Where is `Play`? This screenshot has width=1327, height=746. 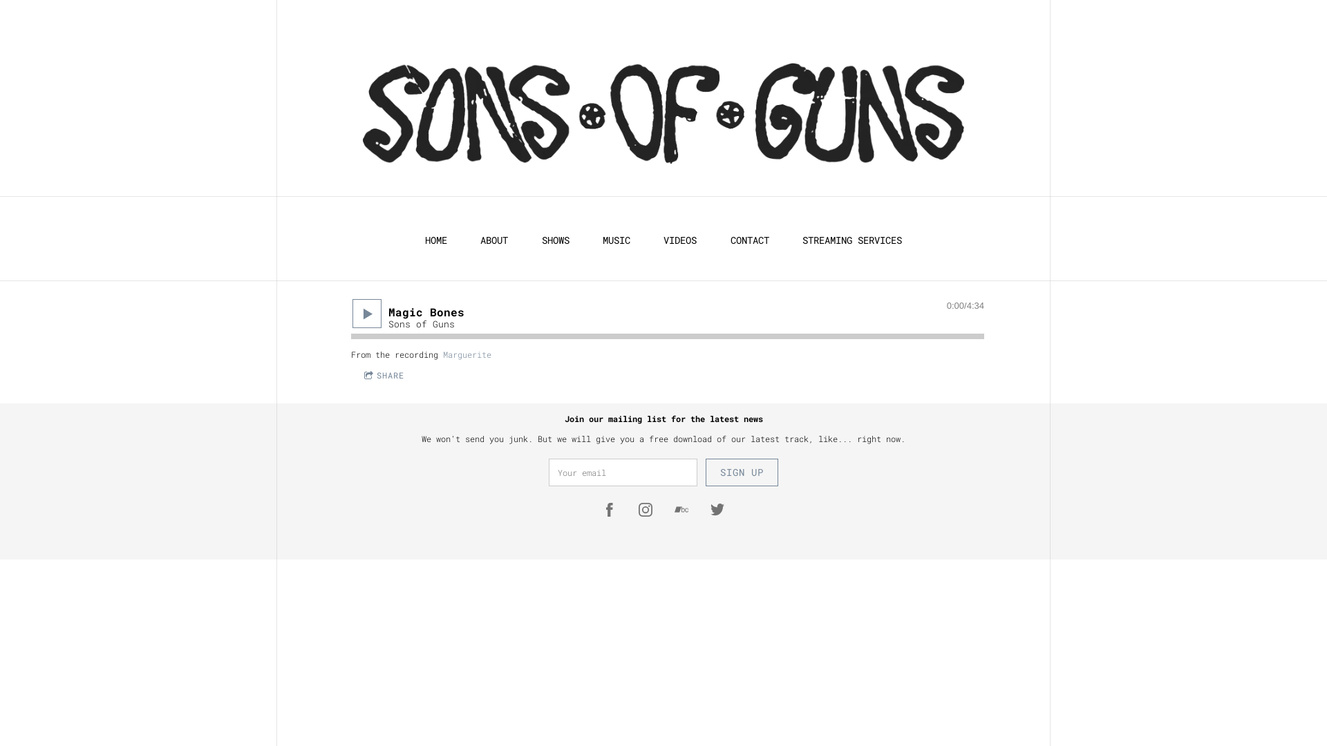
Play is located at coordinates (367, 314).